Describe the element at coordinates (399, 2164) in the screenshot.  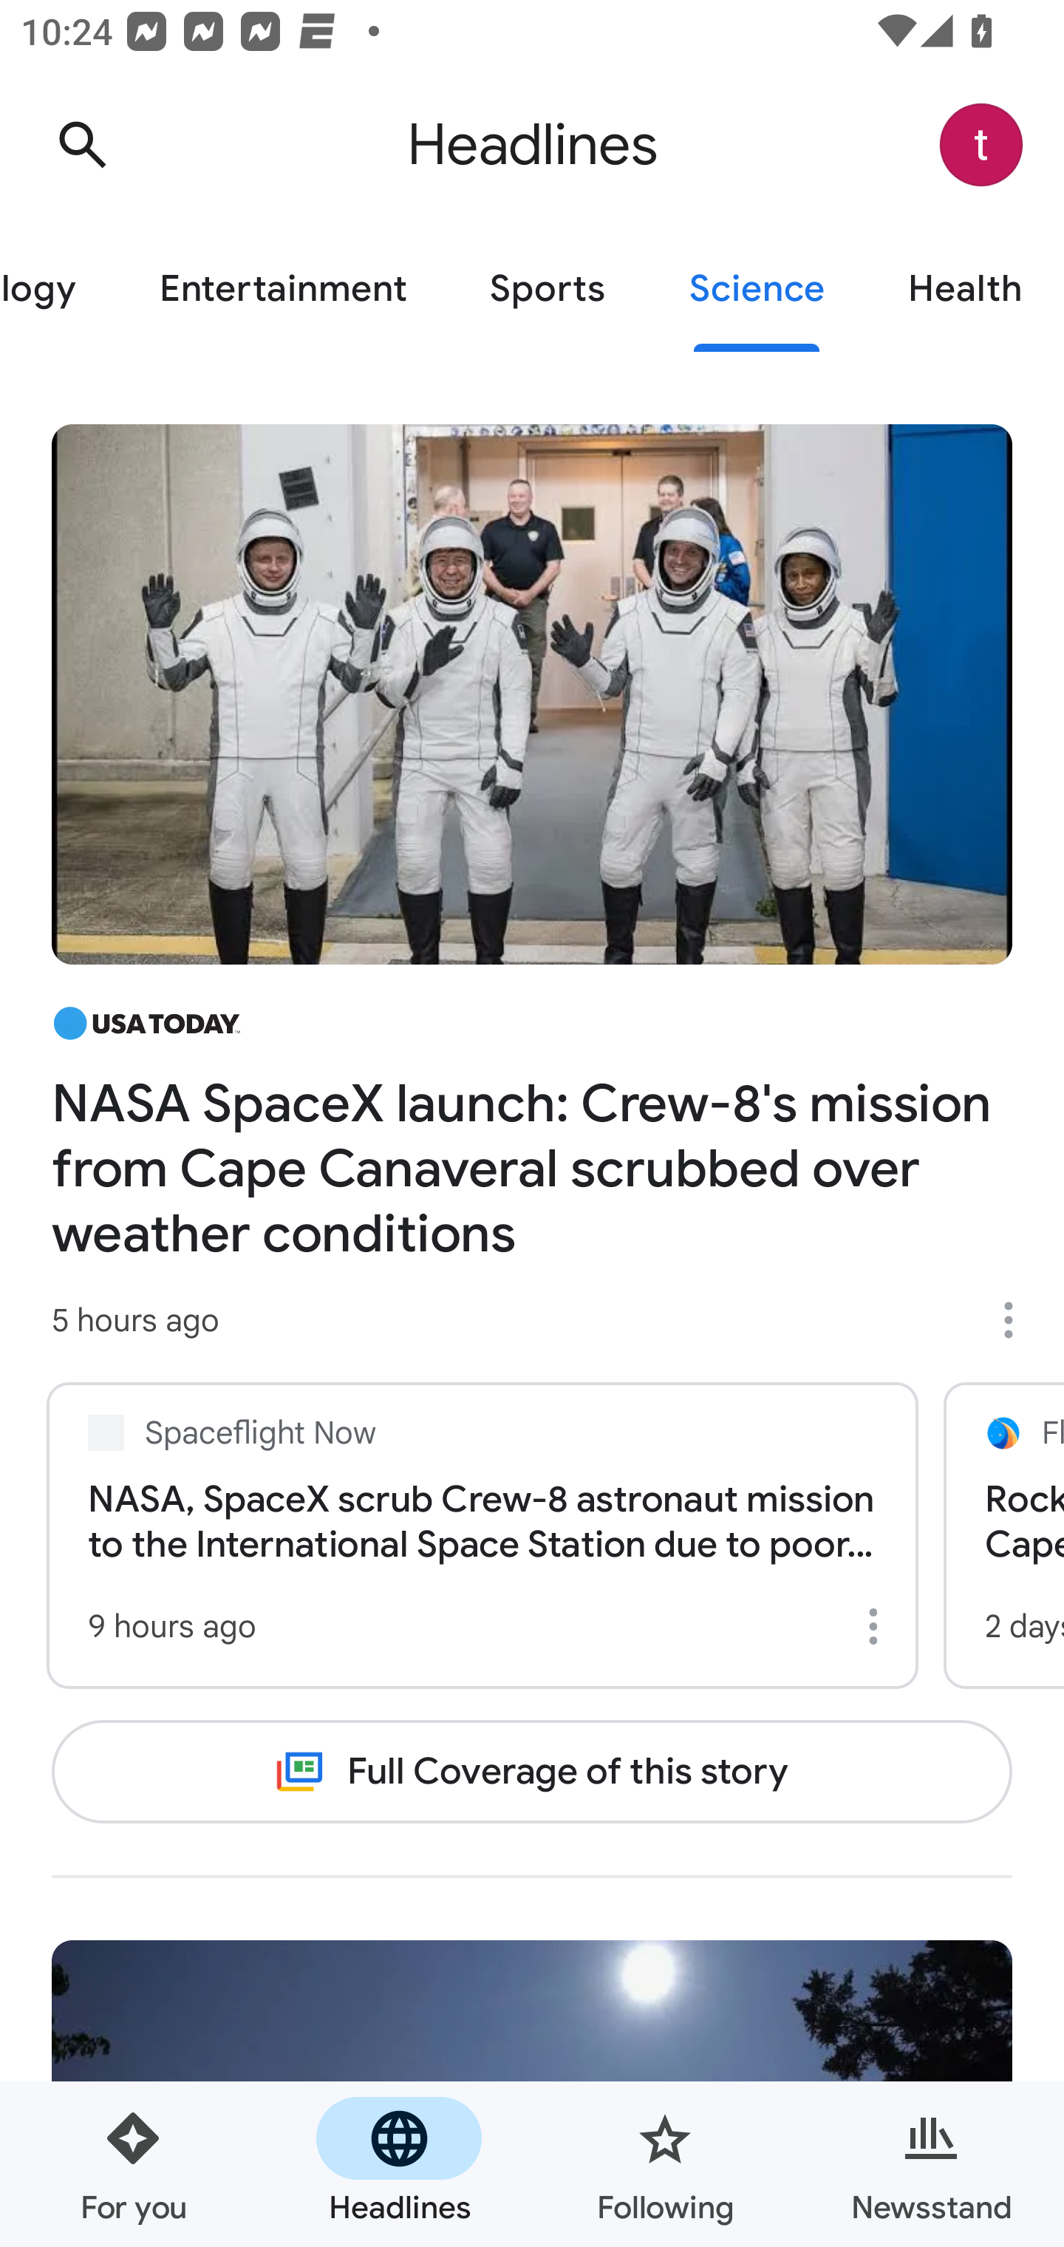
I see `Headlines` at that location.